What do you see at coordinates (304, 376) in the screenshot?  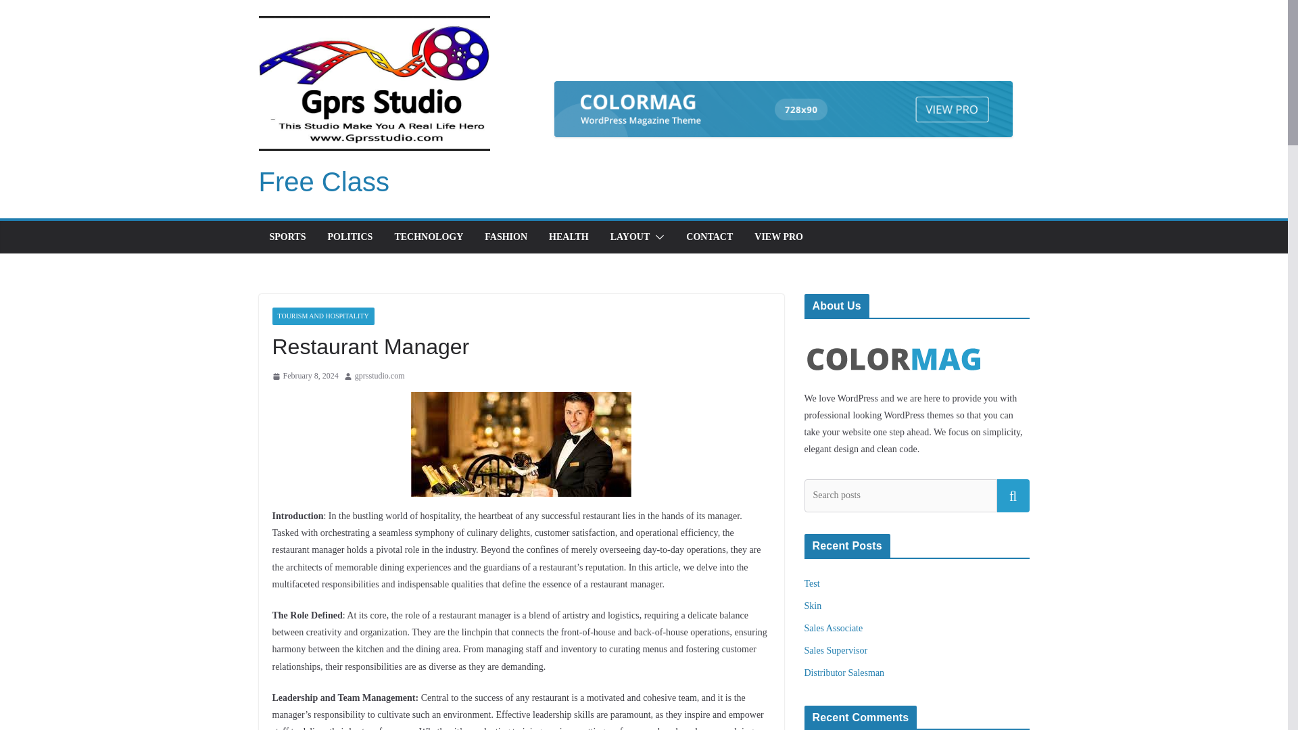 I see `9:56 am` at bounding box center [304, 376].